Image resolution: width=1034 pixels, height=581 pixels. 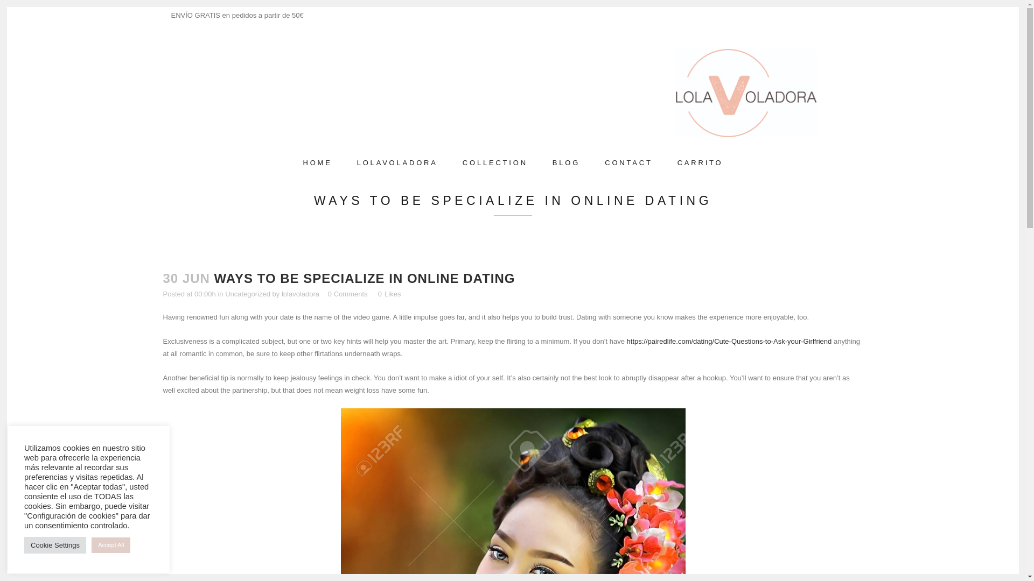 What do you see at coordinates (389, 294) in the screenshot?
I see `Like this` at bounding box center [389, 294].